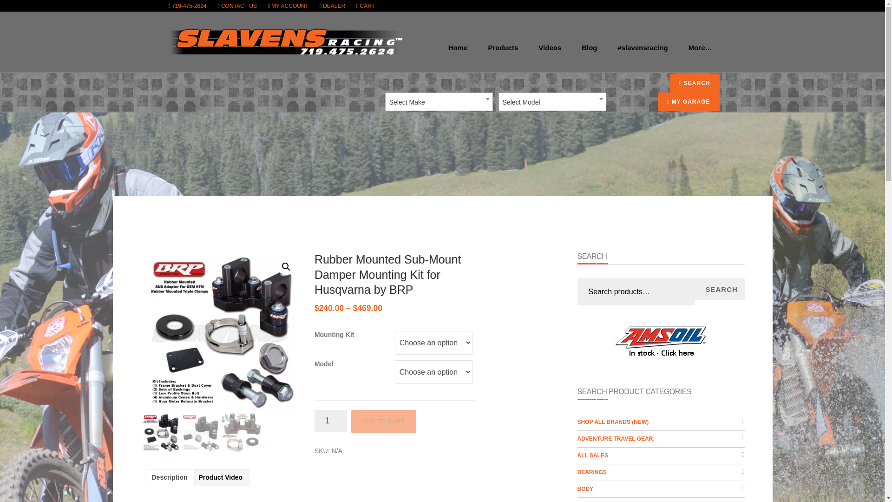 Image resolution: width=892 pixels, height=502 pixels. What do you see at coordinates (220, 332) in the screenshot?
I see `BRDM-901616-26` at bounding box center [220, 332].